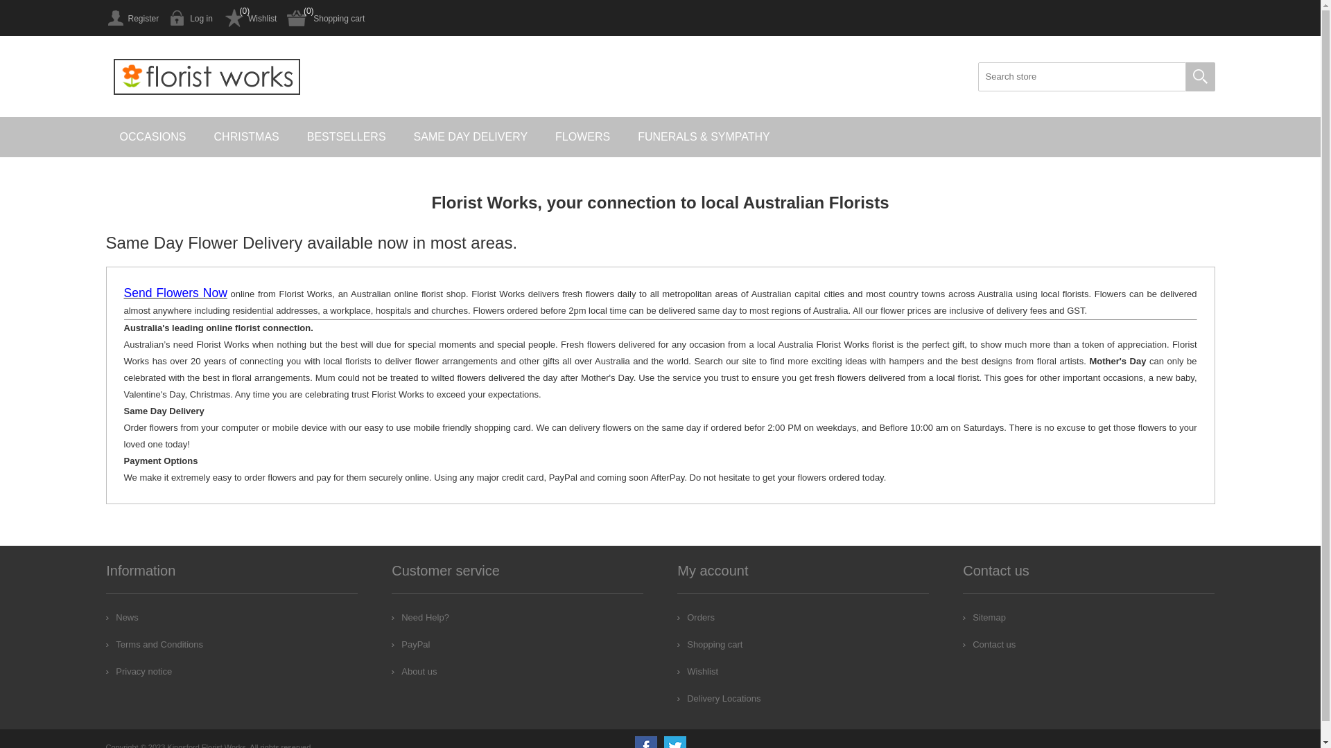 The width and height of the screenshot is (1331, 748). Describe the element at coordinates (153, 137) in the screenshot. I see `OCCASIONS` at that location.